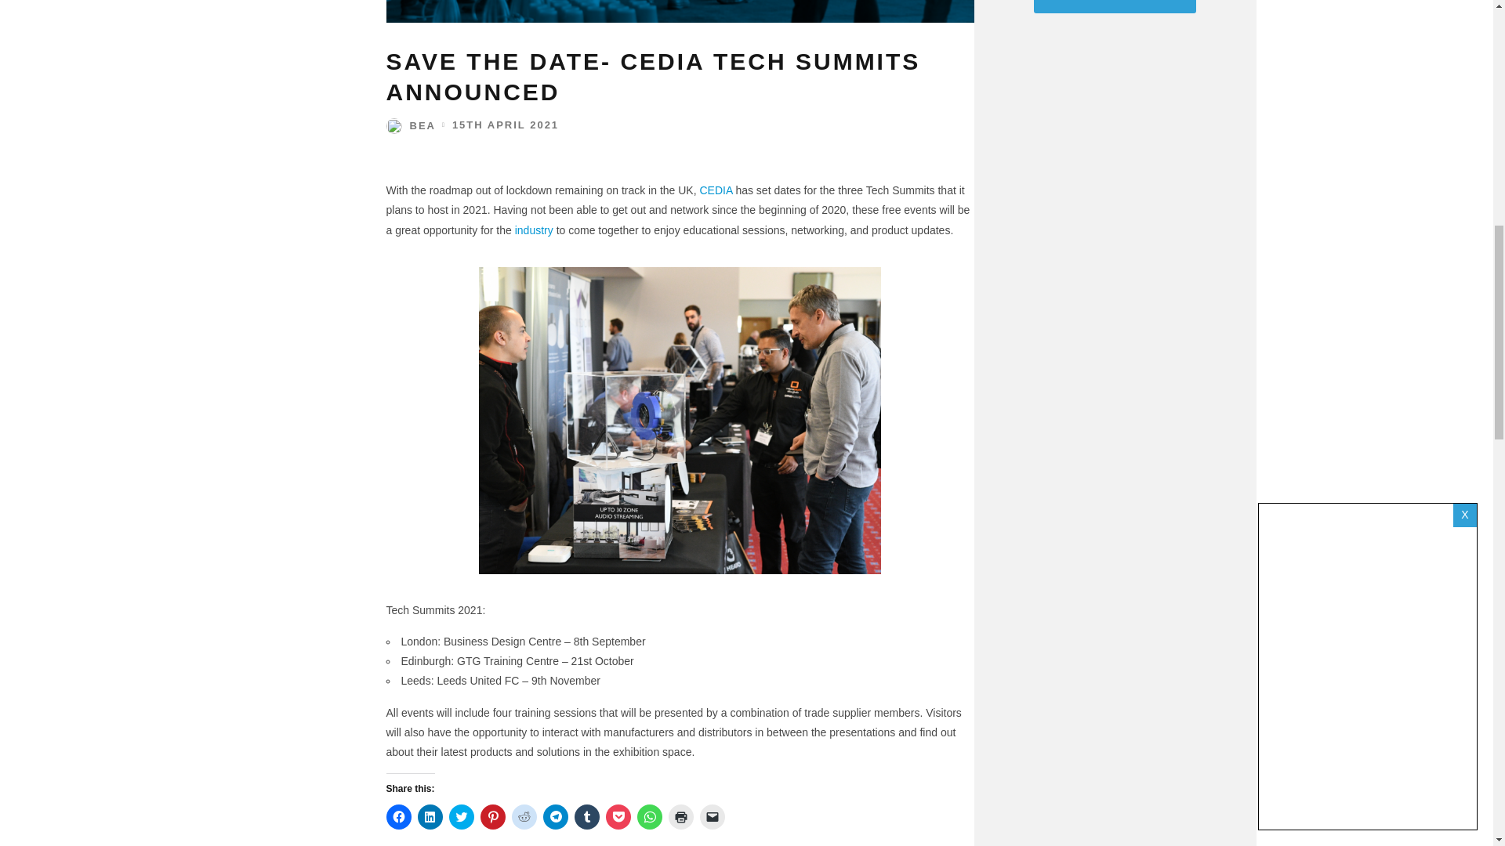 This screenshot has width=1505, height=846. What do you see at coordinates (398, 816) in the screenshot?
I see `Click to share on Facebook` at bounding box center [398, 816].